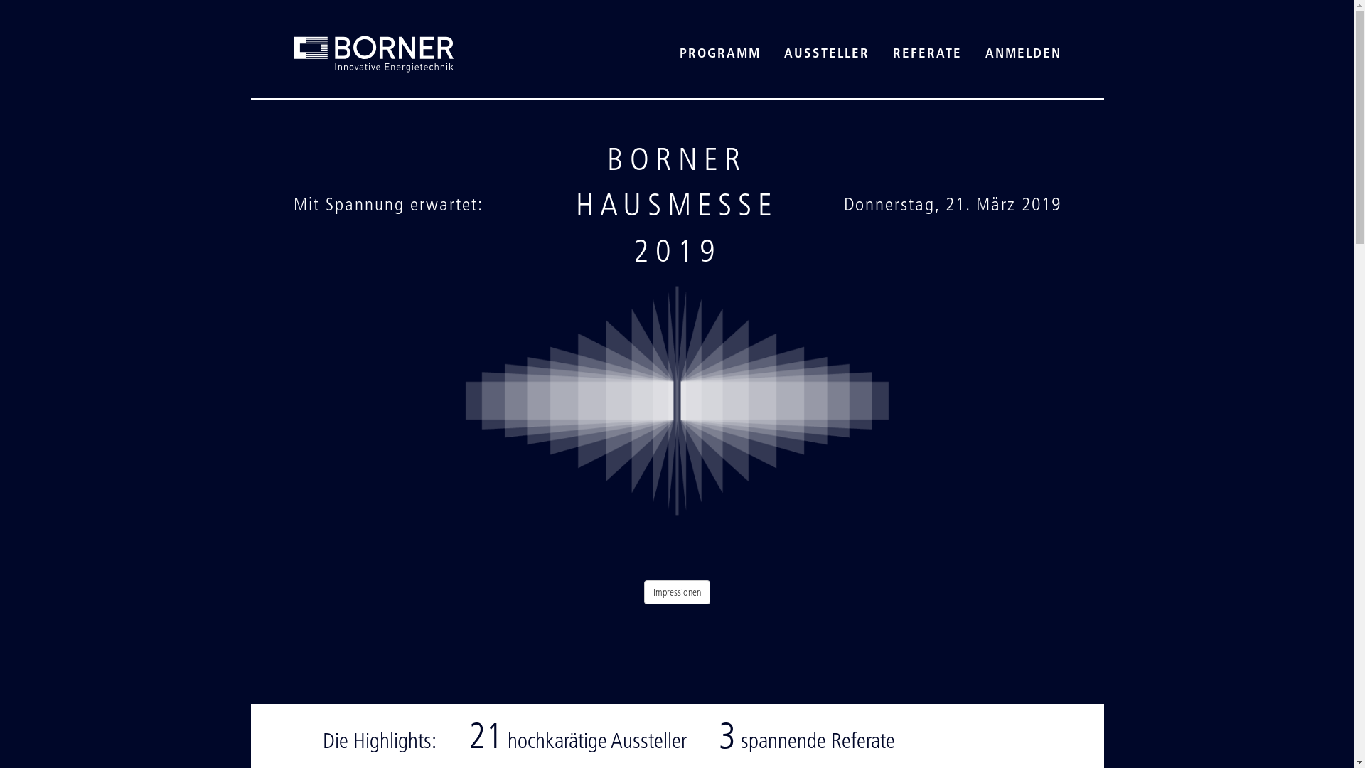  I want to click on Impressionen, so click(677, 592).